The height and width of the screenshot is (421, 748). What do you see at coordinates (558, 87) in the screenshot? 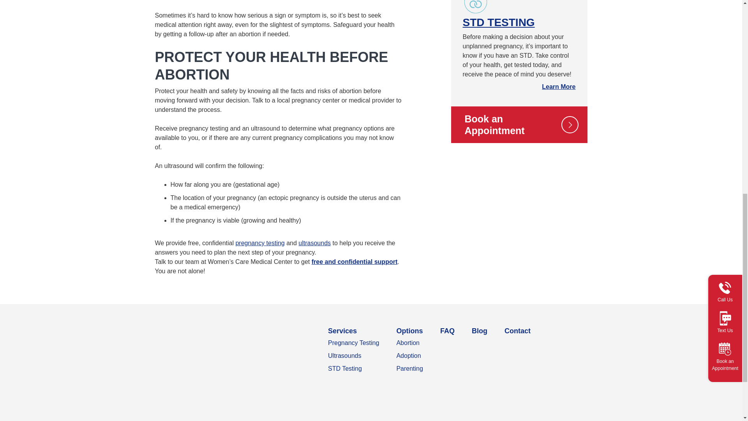
I see `Learn More` at bounding box center [558, 87].